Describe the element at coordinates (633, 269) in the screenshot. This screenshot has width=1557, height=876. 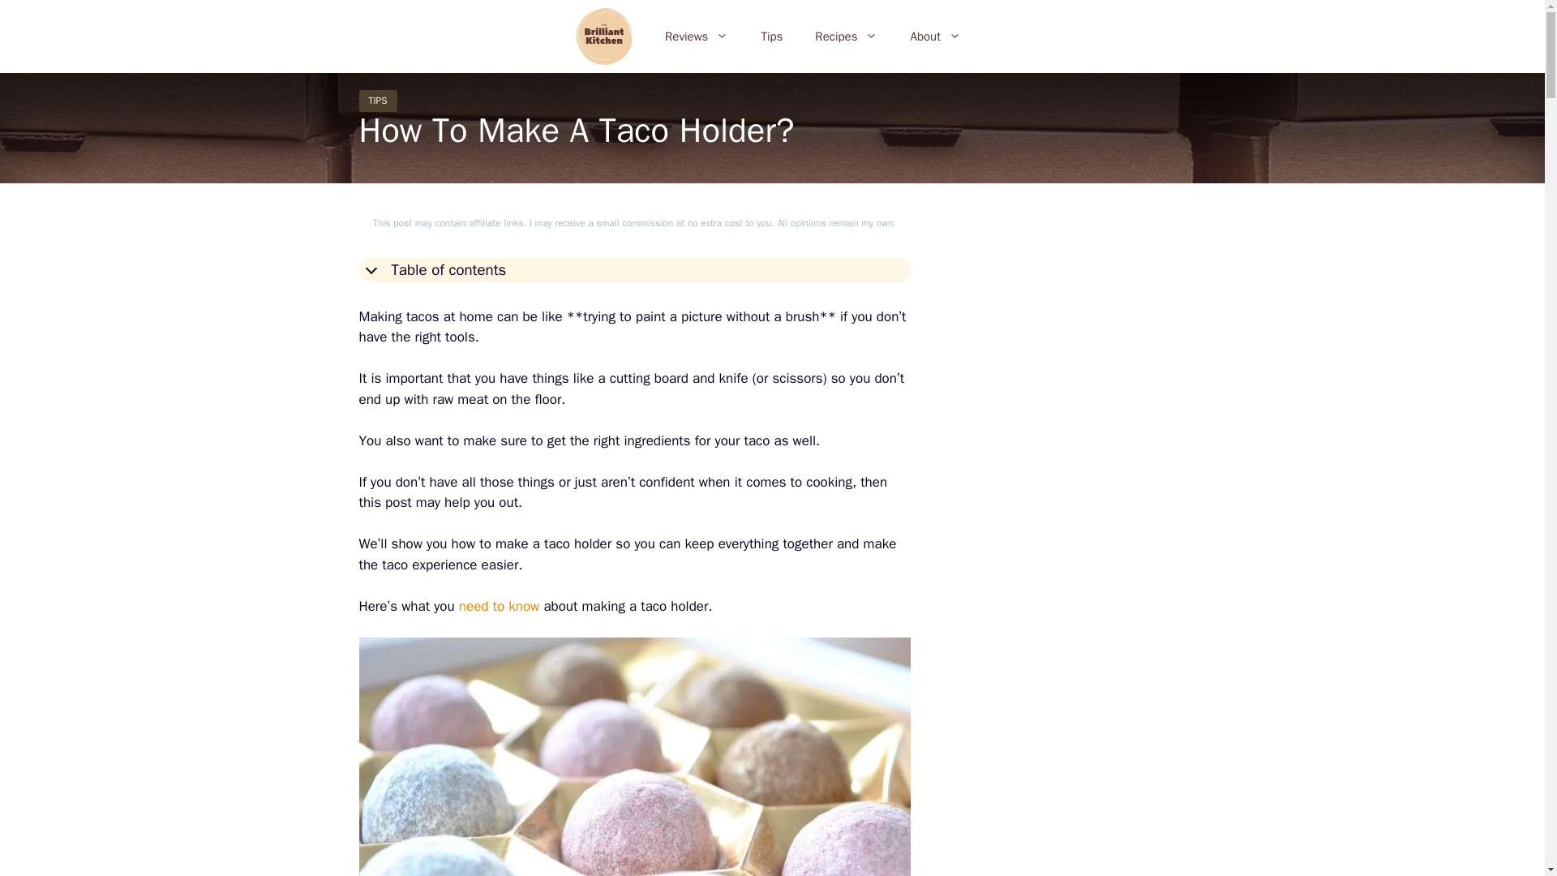
I see `Table of contents` at that location.